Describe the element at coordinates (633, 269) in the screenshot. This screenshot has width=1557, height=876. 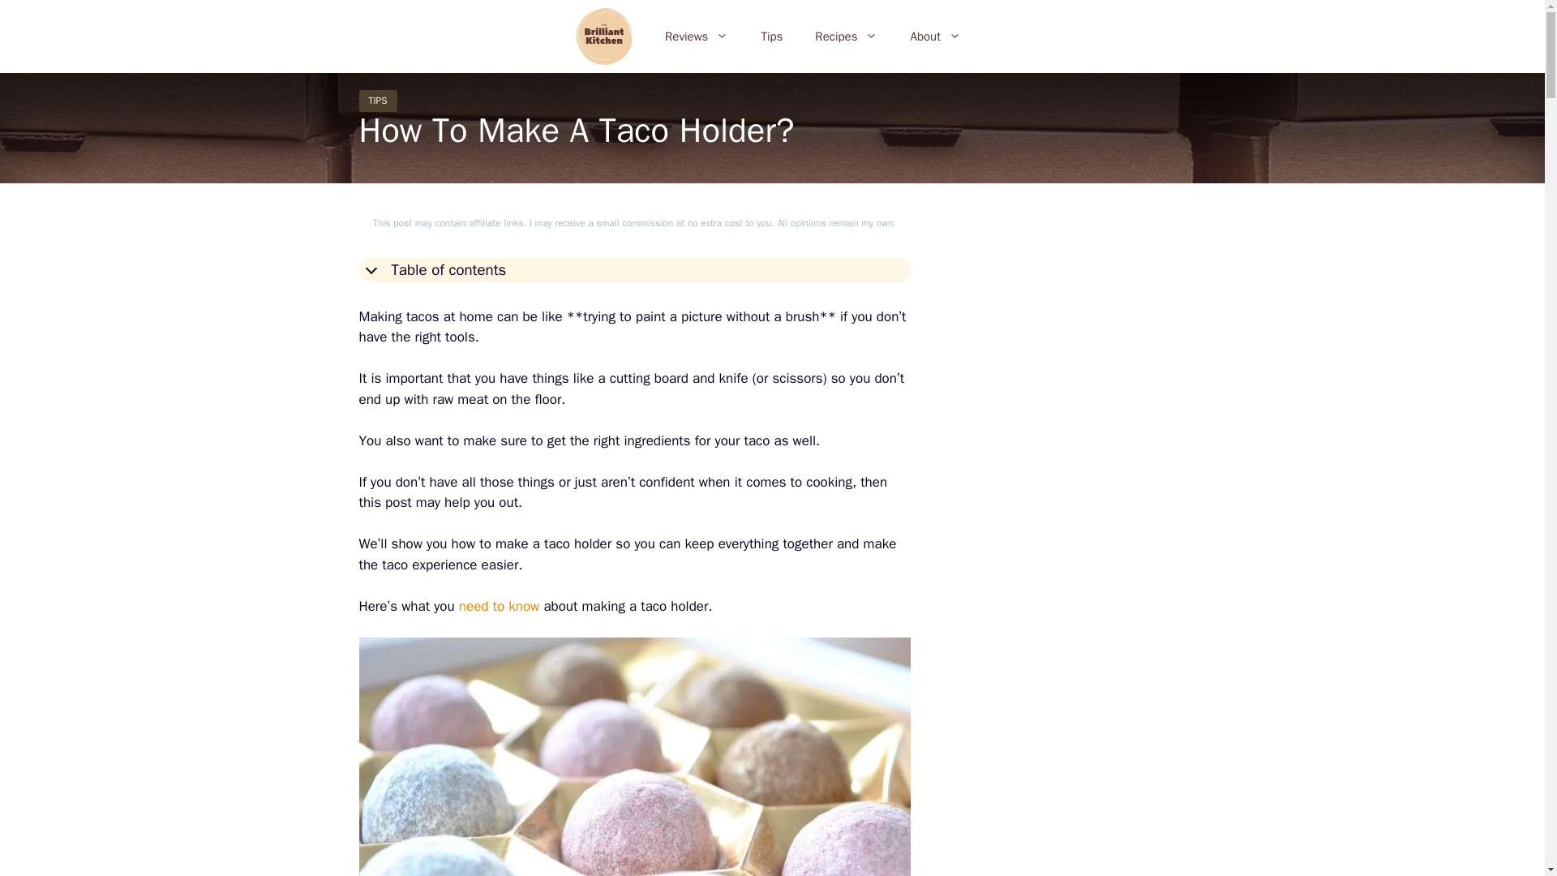
I see `Table of contents` at that location.